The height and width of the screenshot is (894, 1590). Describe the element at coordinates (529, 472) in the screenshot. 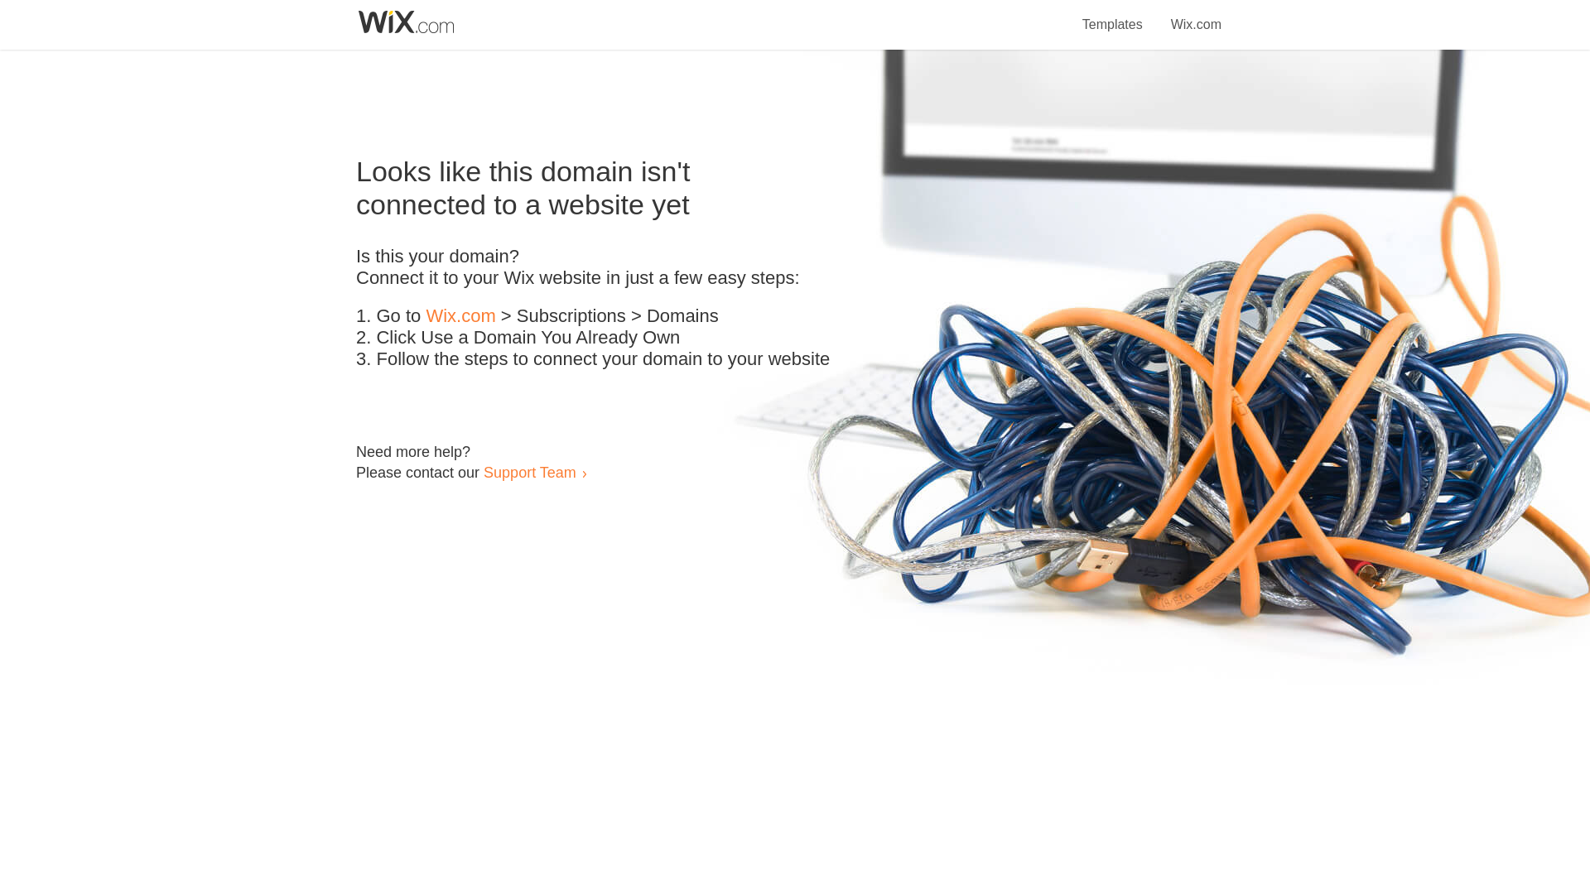

I see `Support Team` at that location.